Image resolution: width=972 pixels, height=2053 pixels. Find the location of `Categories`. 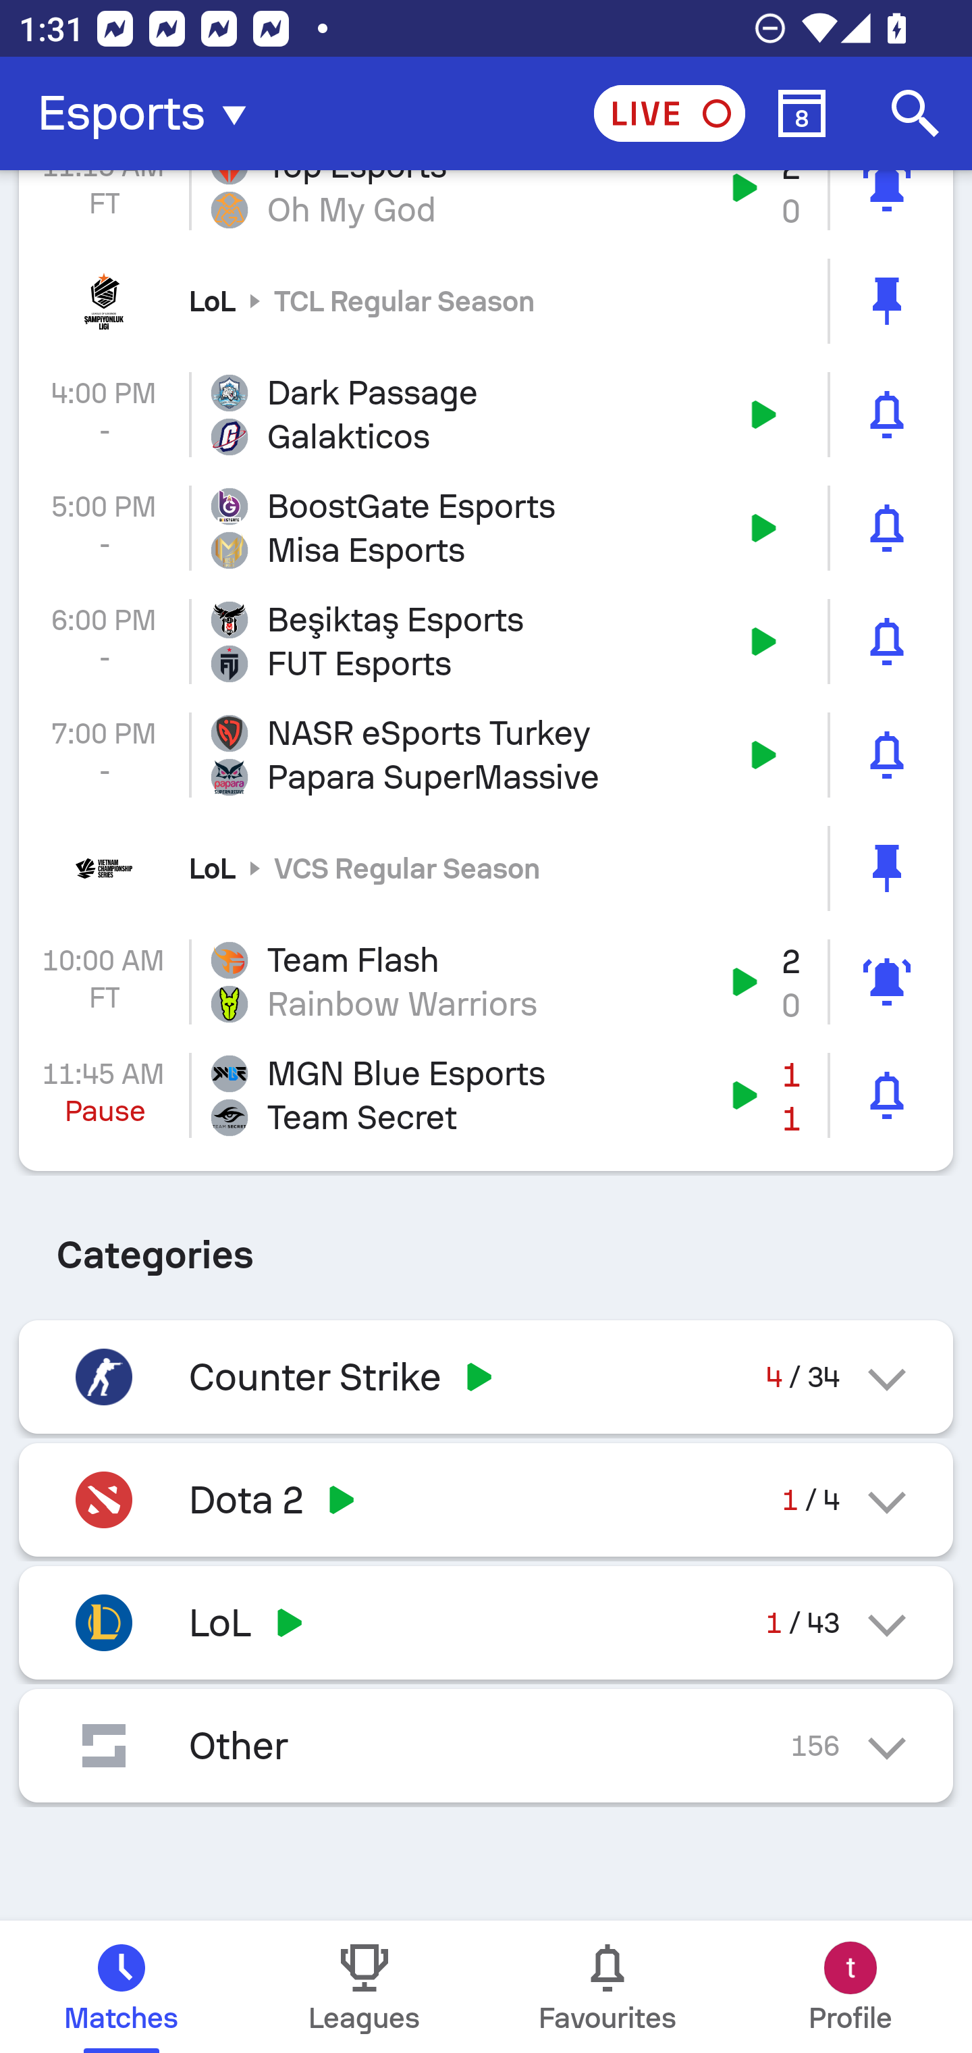

Categories is located at coordinates (486, 1245).